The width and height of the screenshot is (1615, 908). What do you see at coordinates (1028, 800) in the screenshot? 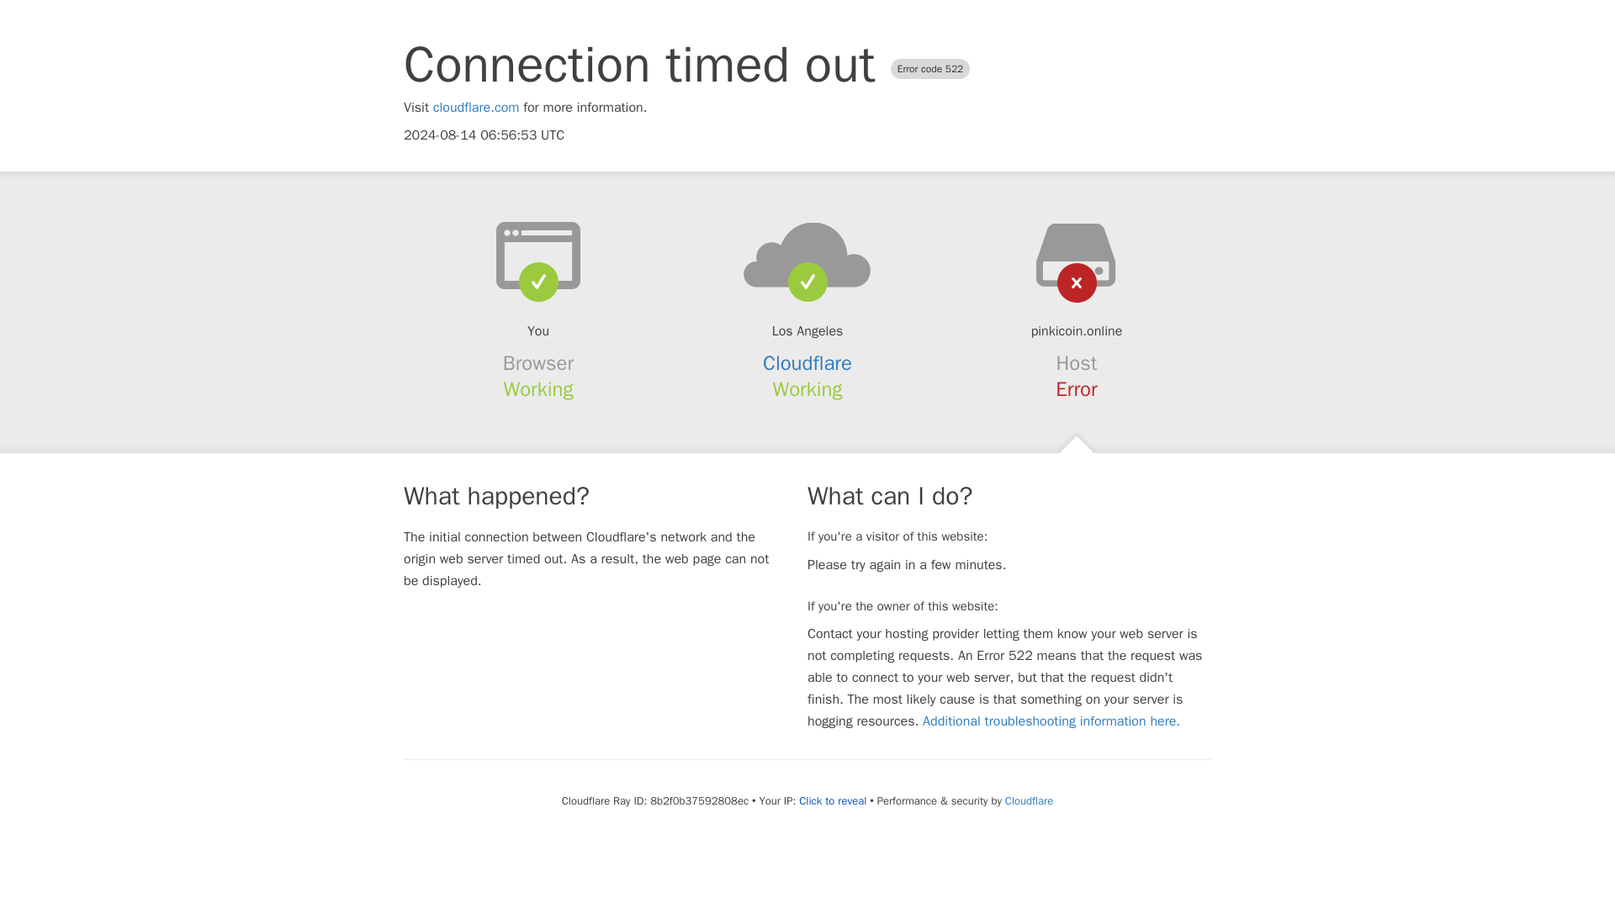
I see `Cloudflare` at bounding box center [1028, 800].